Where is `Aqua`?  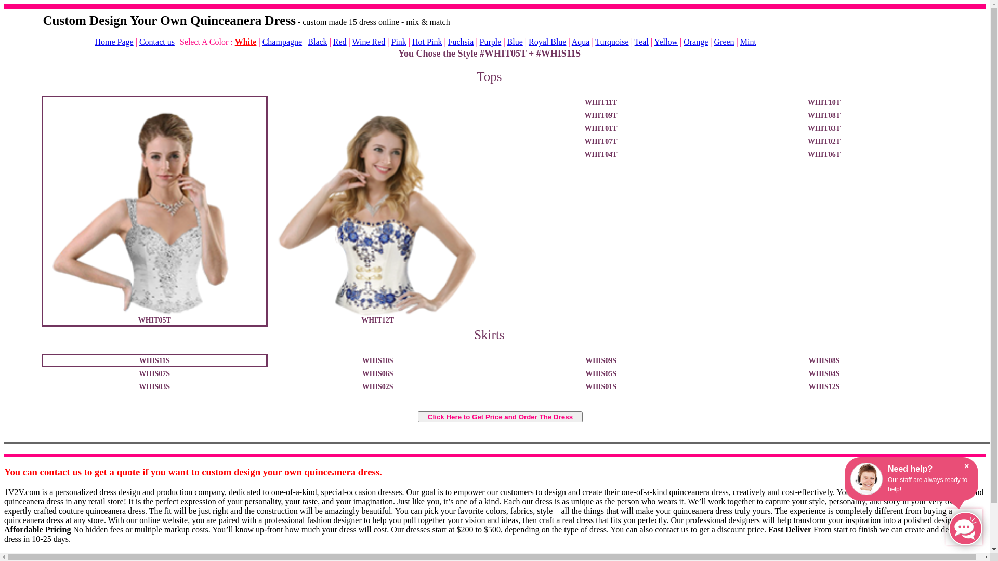
Aqua is located at coordinates (581, 42).